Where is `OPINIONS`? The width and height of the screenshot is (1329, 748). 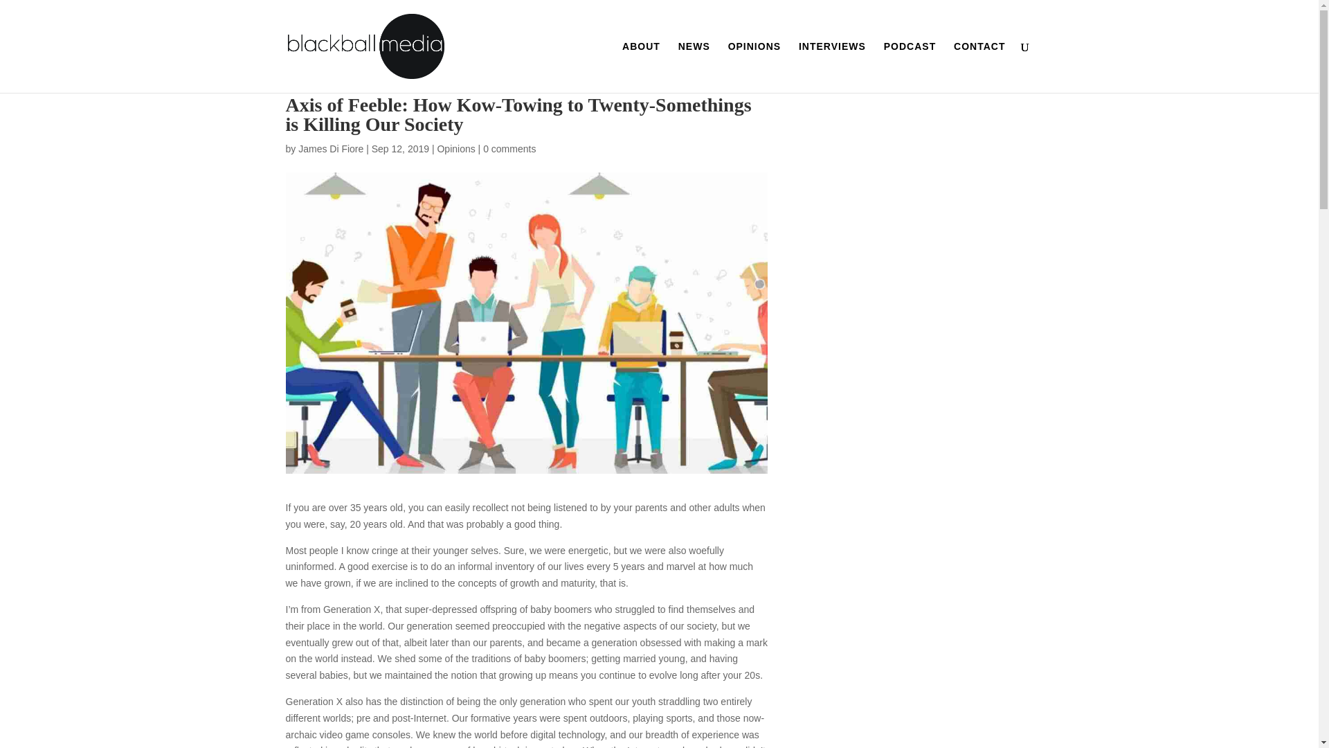 OPINIONS is located at coordinates (754, 66).